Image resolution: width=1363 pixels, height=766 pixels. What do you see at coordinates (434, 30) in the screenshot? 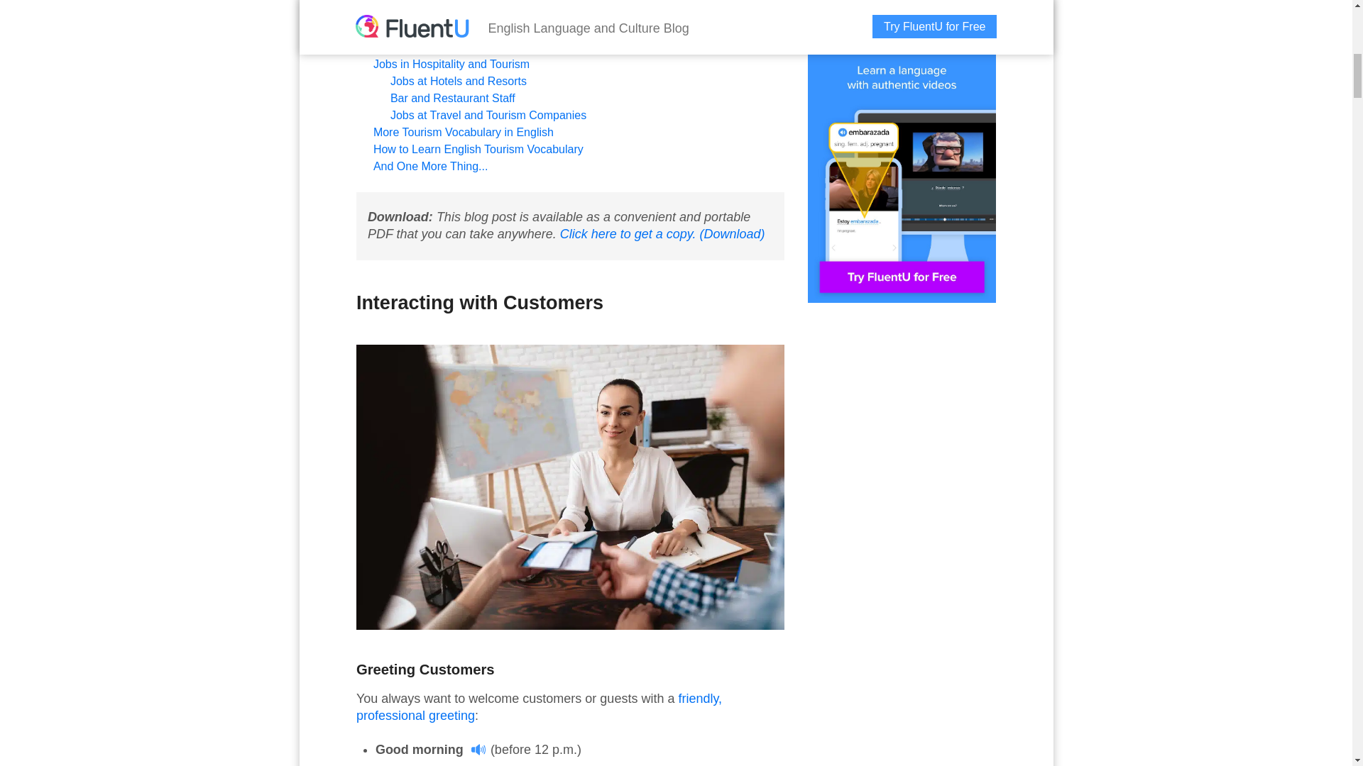
I see `Giving Directions ` at bounding box center [434, 30].